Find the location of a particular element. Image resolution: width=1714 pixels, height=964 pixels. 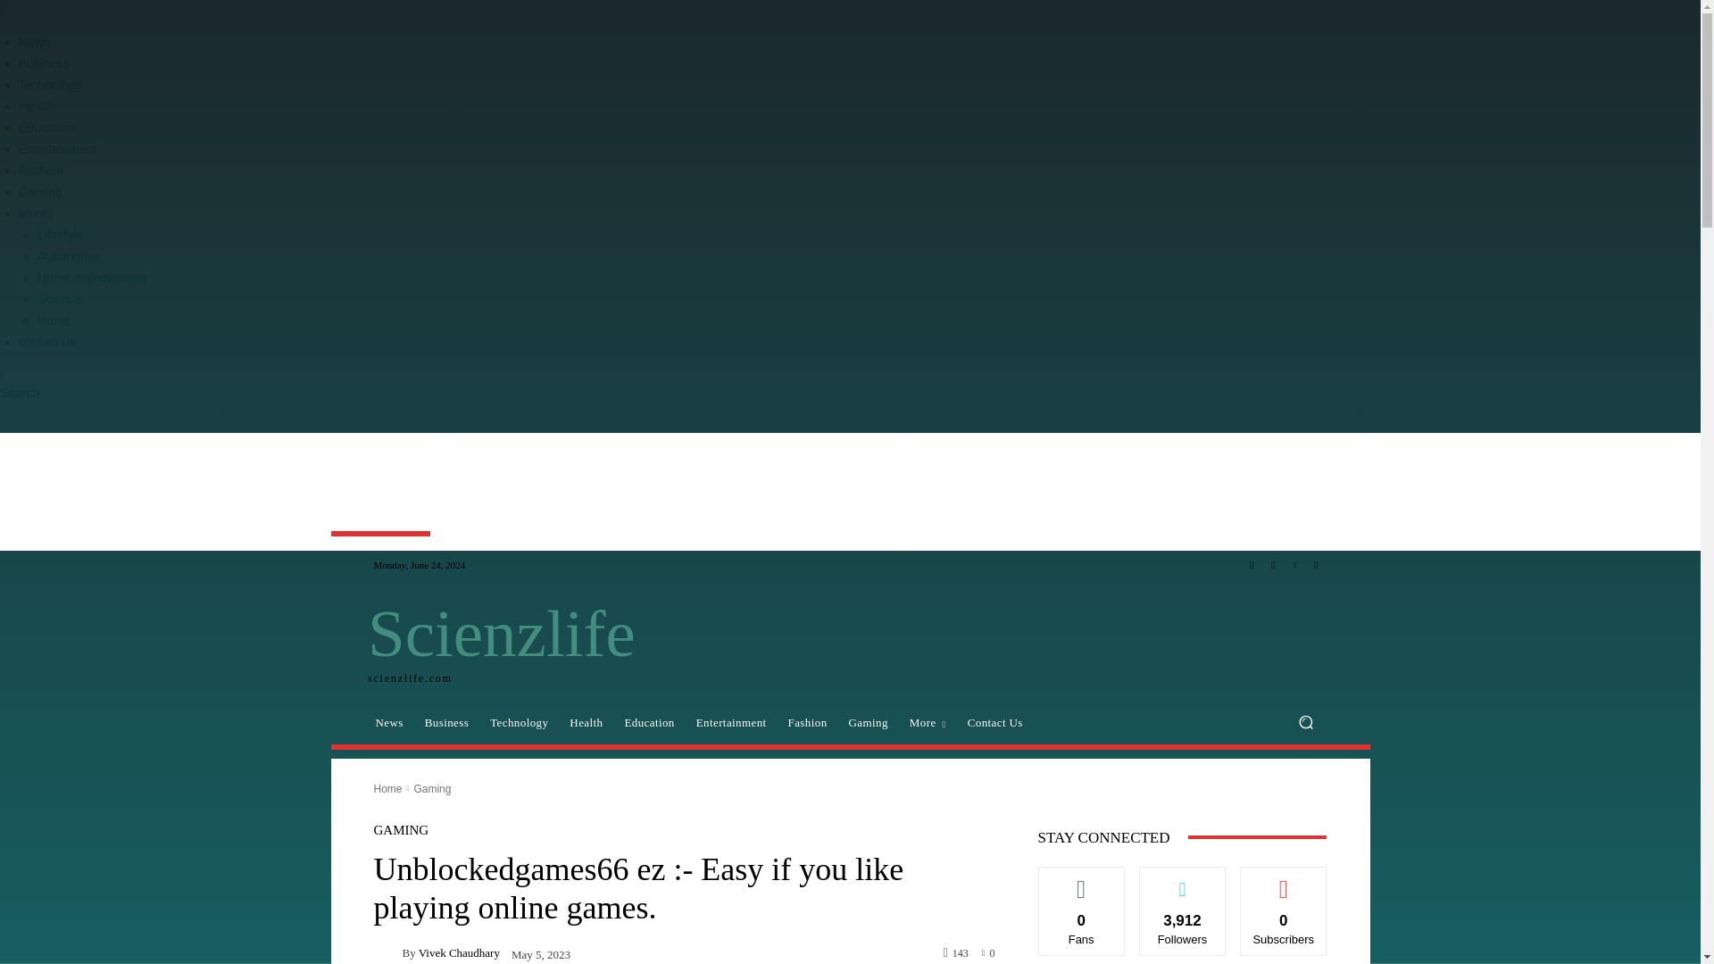

Fashion is located at coordinates (41, 170).